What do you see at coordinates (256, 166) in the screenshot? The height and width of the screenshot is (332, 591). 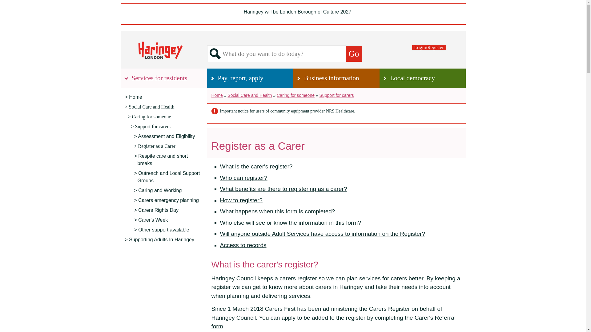 I see `What is the carer's register?` at bounding box center [256, 166].